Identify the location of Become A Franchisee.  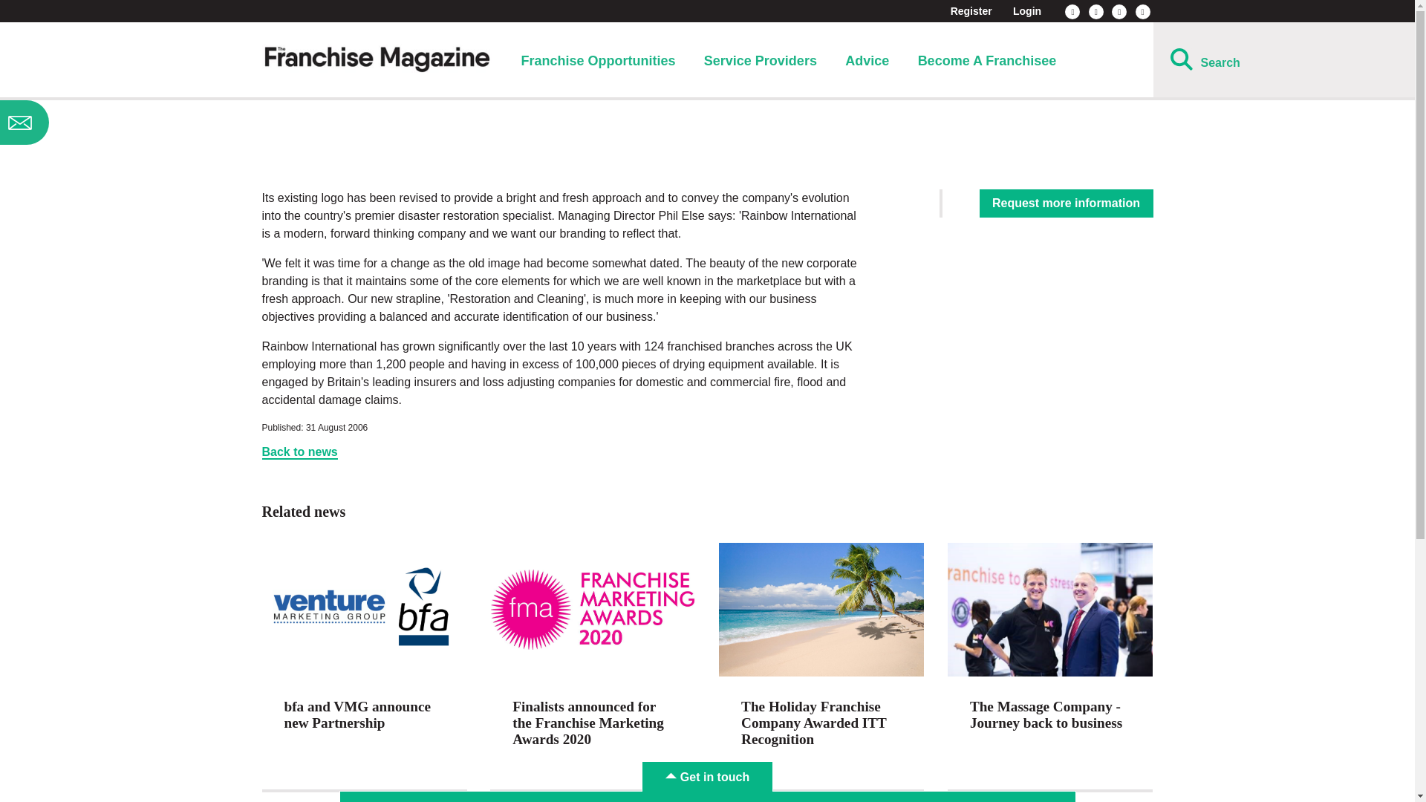
(987, 61).